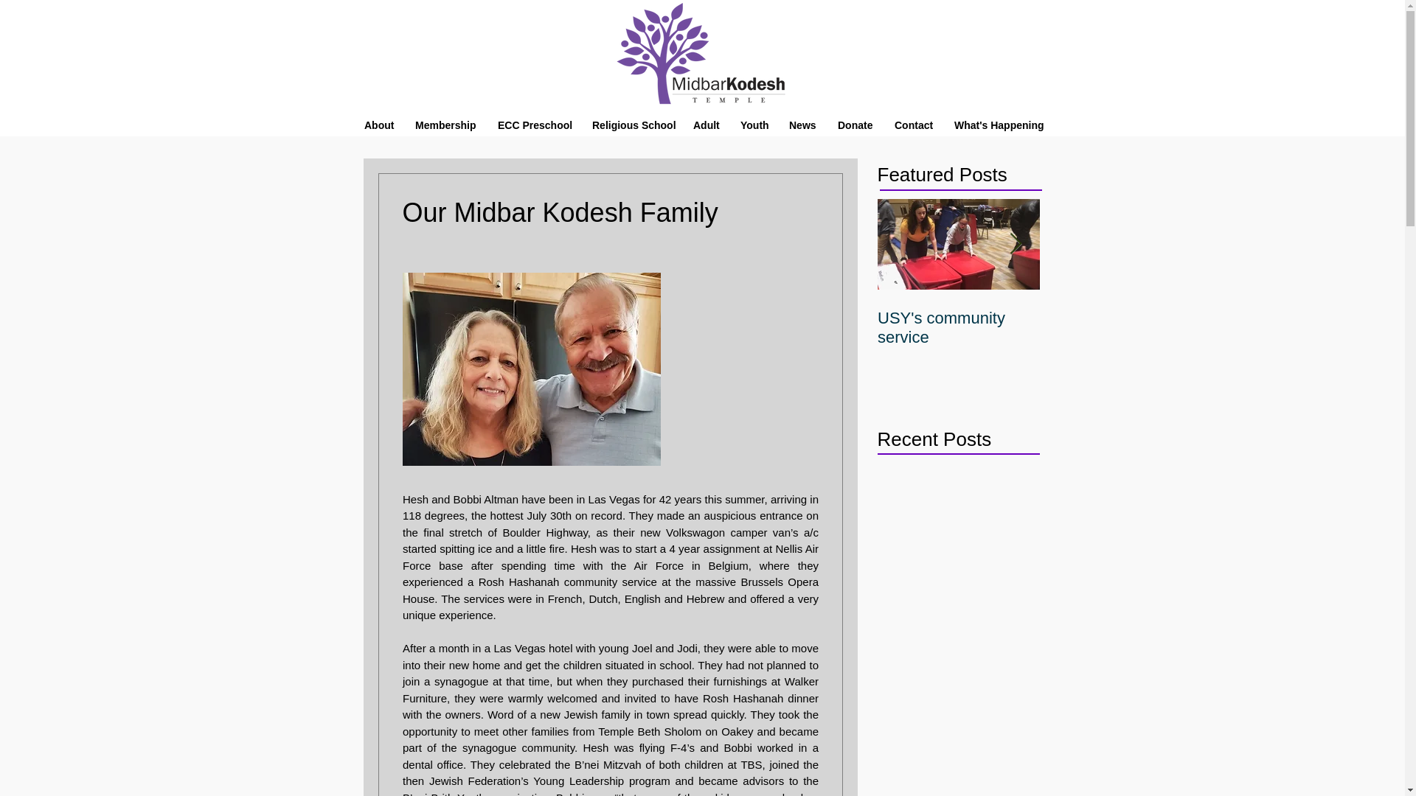 The height and width of the screenshot is (796, 1416). I want to click on USY's community service, so click(959, 327).